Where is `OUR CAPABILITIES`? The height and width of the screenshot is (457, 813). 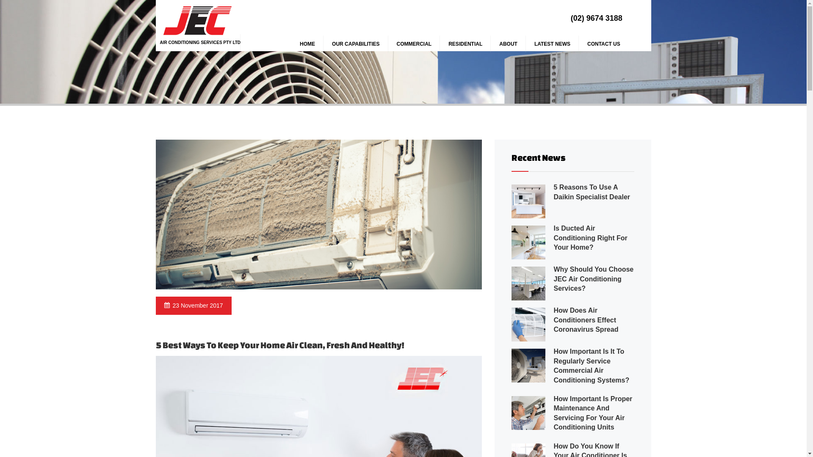
OUR CAPABILITIES is located at coordinates (356, 44).